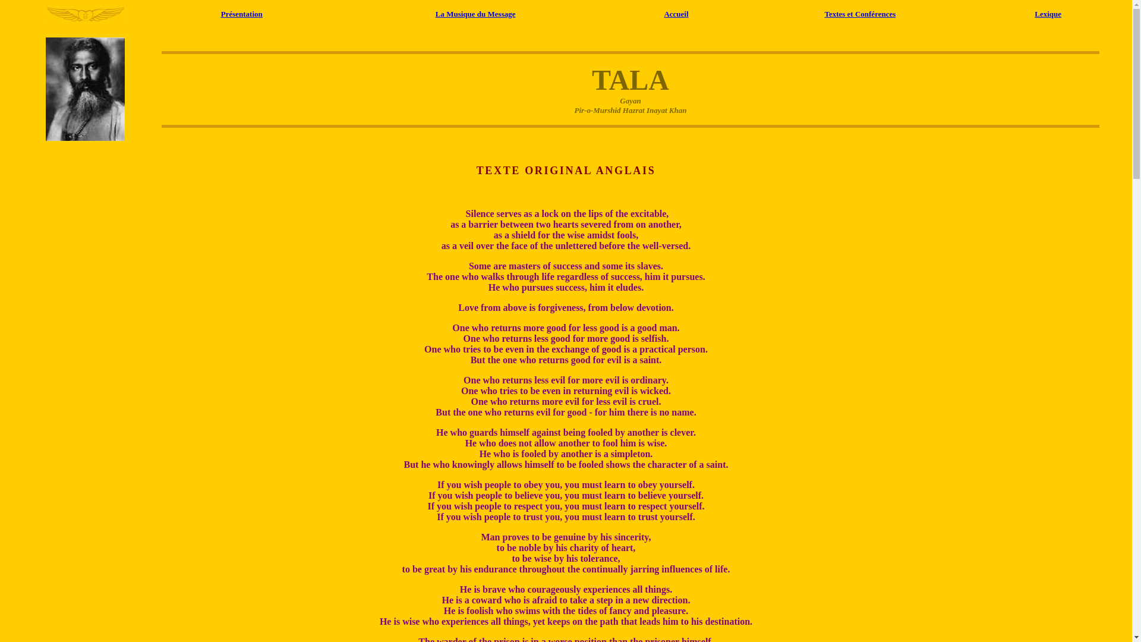  Describe the element at coordinates (676, 13) in the screenshot. I see `Accueil` at that location.